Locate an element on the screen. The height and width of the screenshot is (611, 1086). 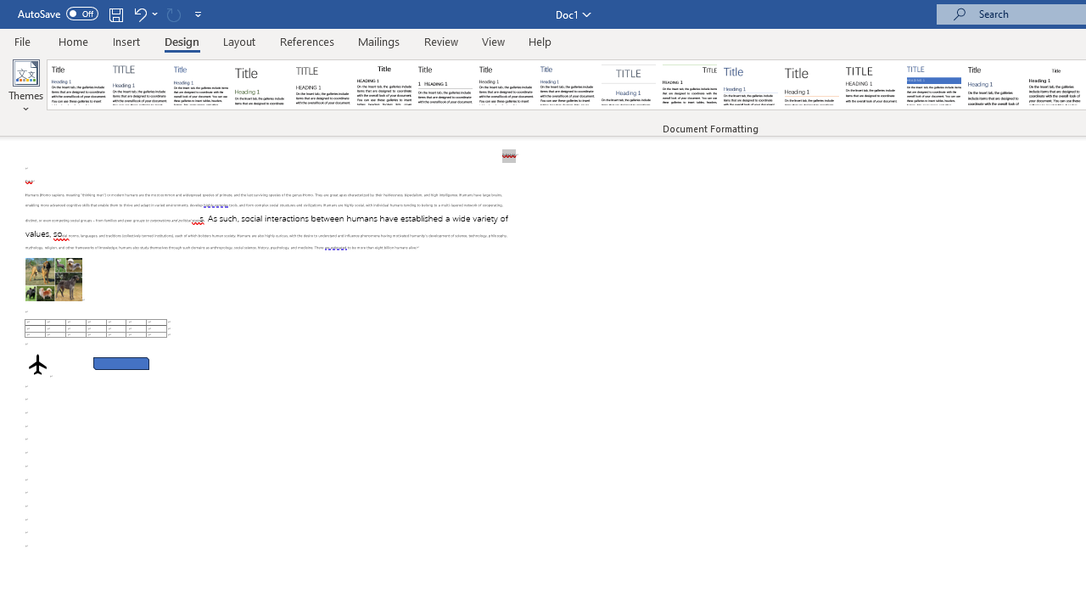
Basic (Elegant) is located at coordinates (139, 85).